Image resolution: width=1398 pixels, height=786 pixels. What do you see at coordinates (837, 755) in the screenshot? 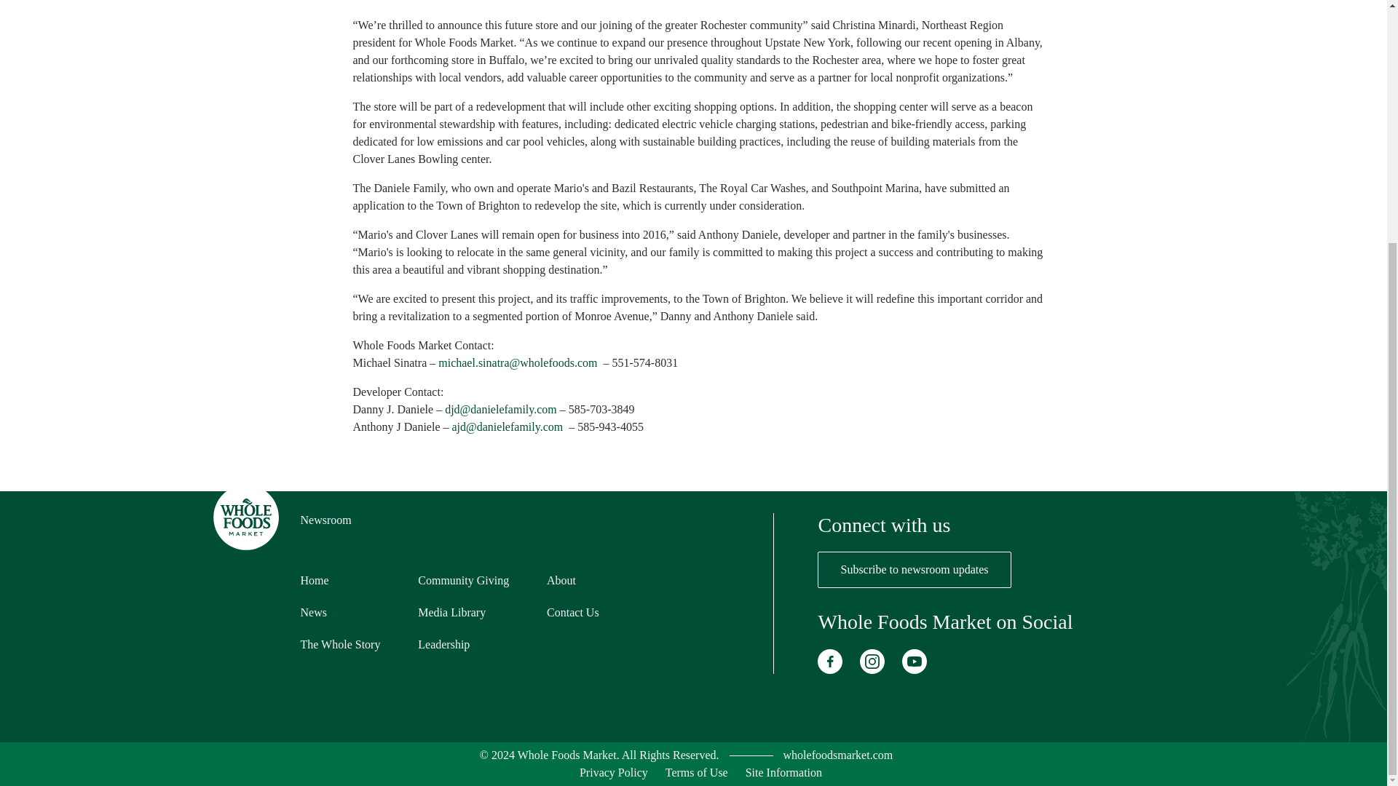
I see `wholefoodsmarket.com` at bounding box center [837, 755].